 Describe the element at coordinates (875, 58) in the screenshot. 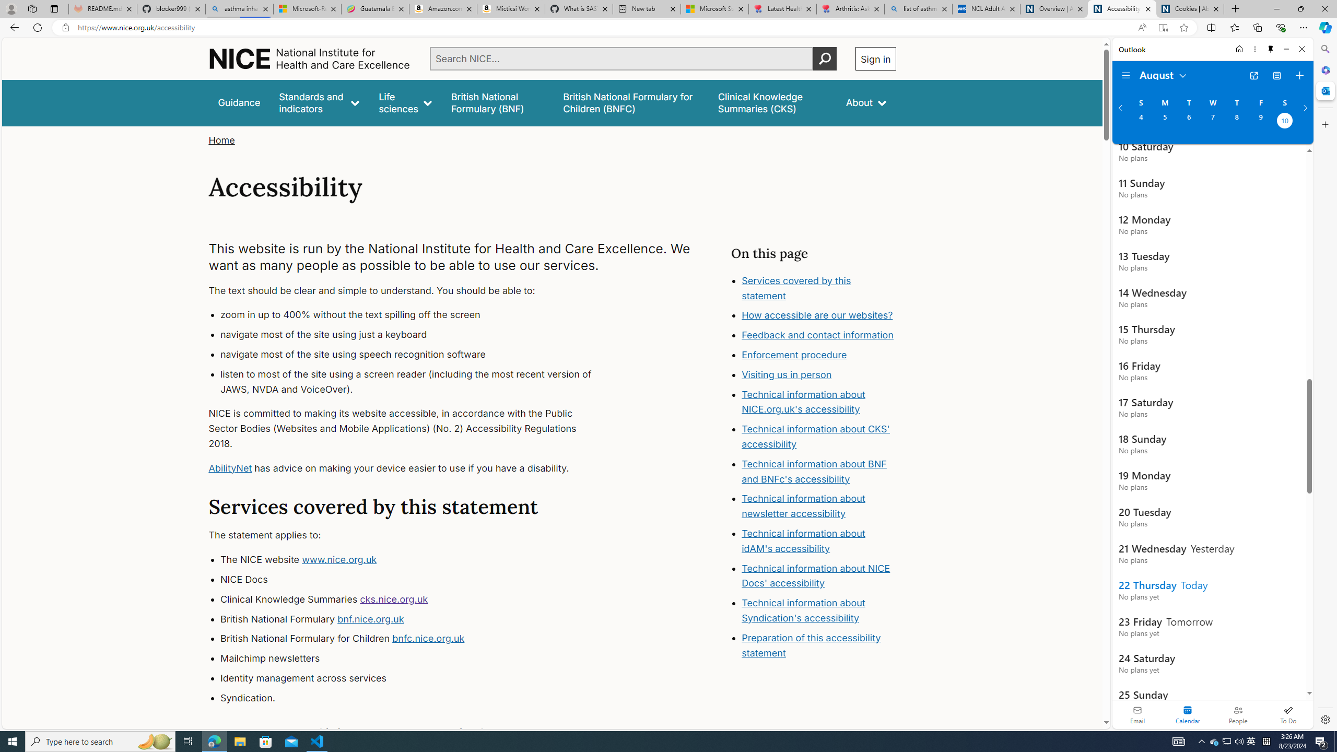

I see `Sign in` at that location.